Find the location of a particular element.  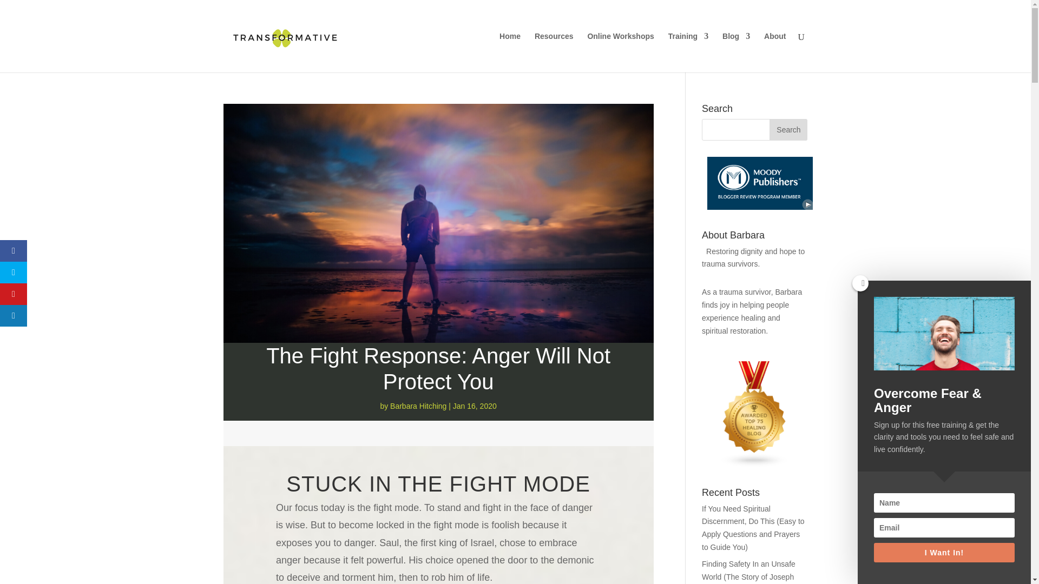

Barbara Hitching is located at coordinates (418, 406).